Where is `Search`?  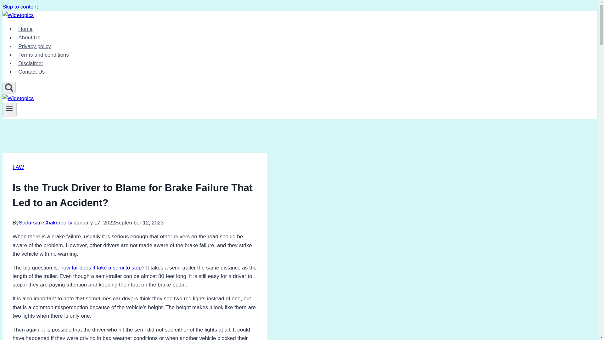 Search is located at coordinates (9, 88).